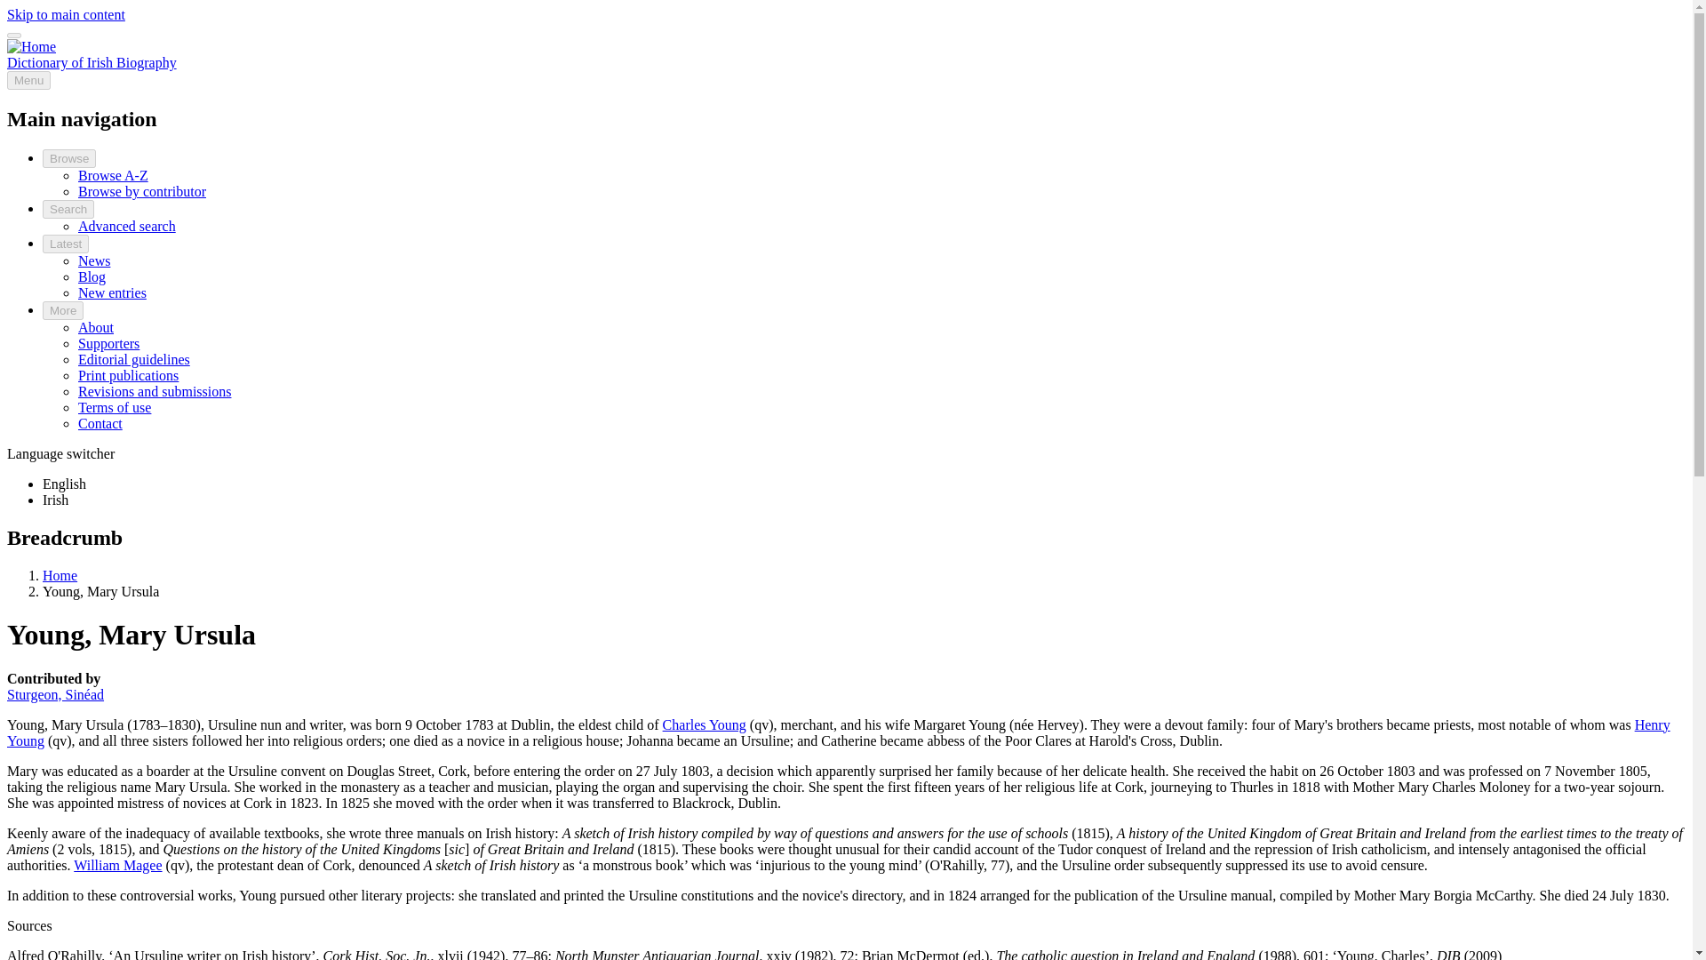  Describe the element at coordinates (155, 391) in the screenshot. I see `Revisions and submissions` at that location.